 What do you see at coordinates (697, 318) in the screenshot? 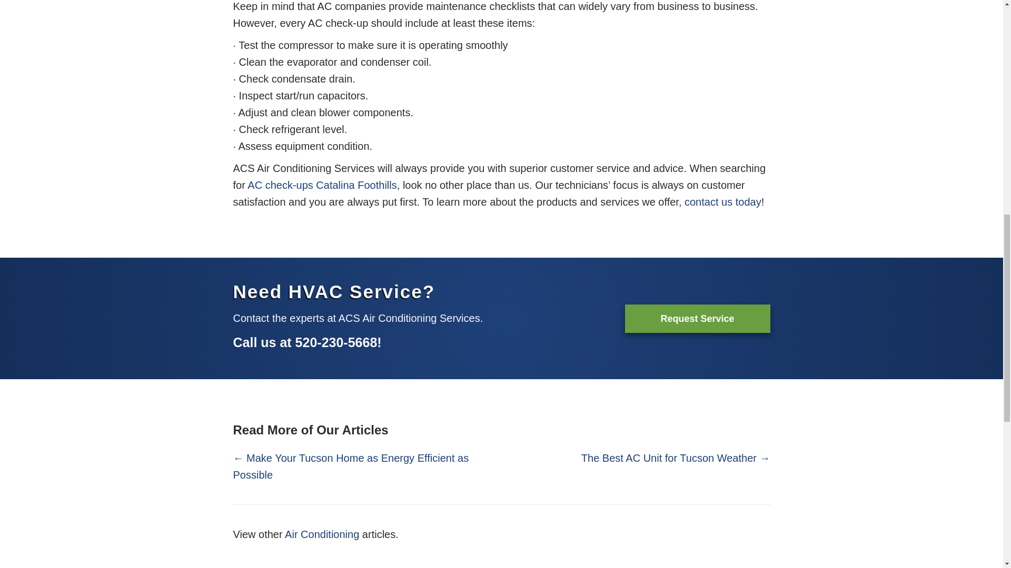
I see `Request Service` at bounding box center [697, 318].